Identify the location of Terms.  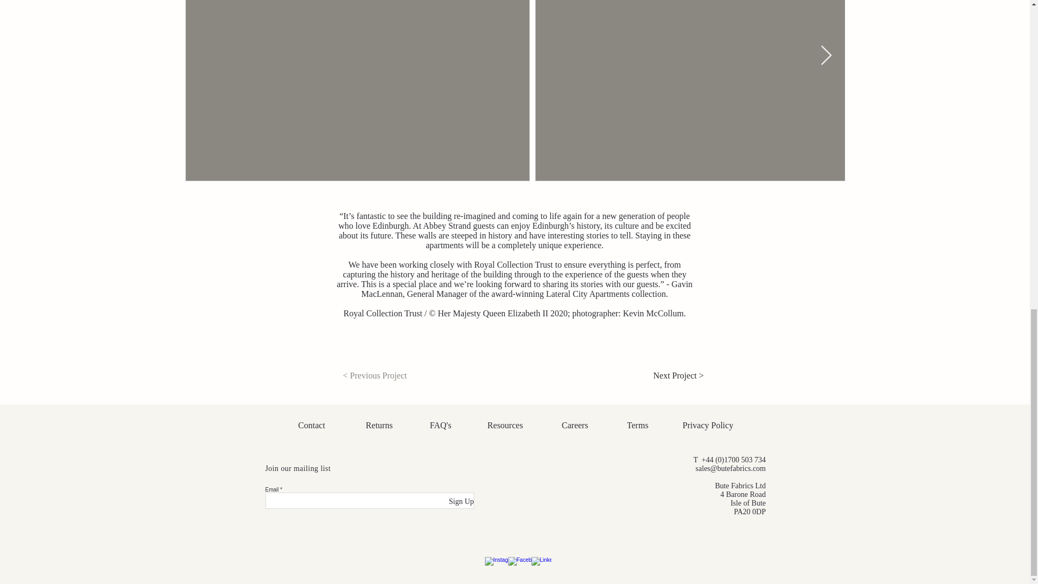
(637, 425).